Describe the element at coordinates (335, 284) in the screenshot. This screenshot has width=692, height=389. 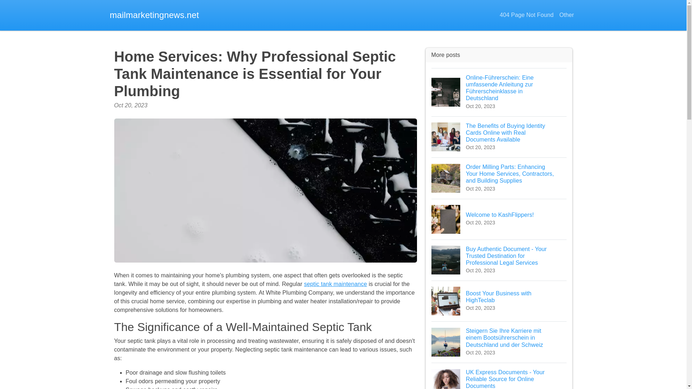
I see `404 Page Not Found` at that location.